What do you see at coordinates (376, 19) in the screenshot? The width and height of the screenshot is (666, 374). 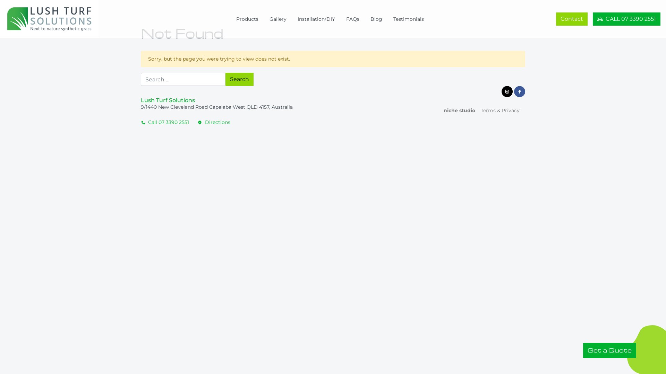 I see `Blog` at bounding box center [376, 19].